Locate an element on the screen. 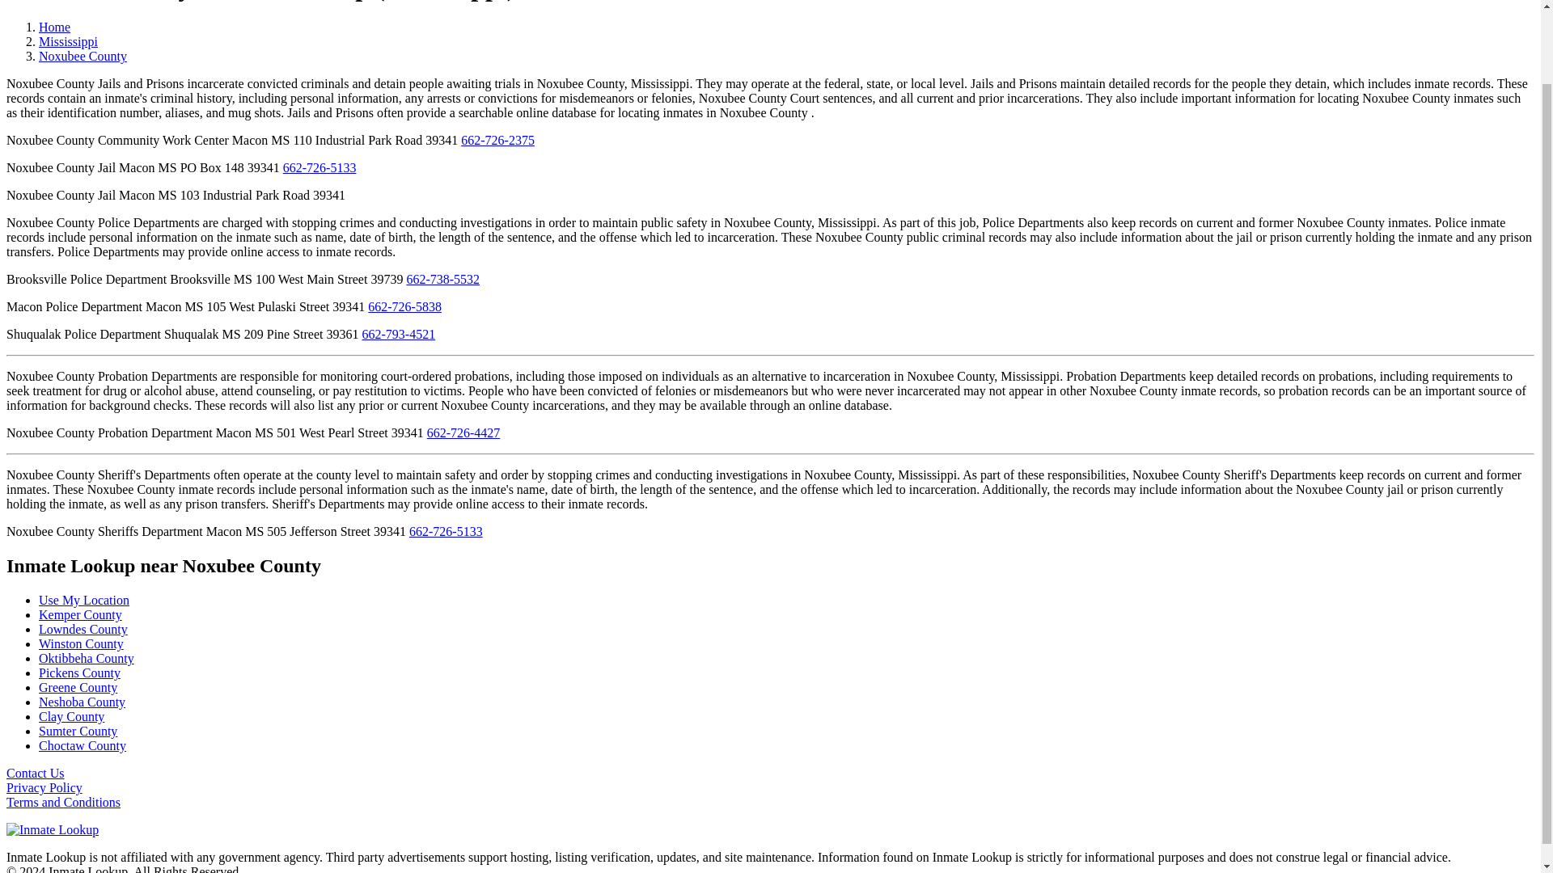  Oktibbeha County is located at coordinates (86, 658).